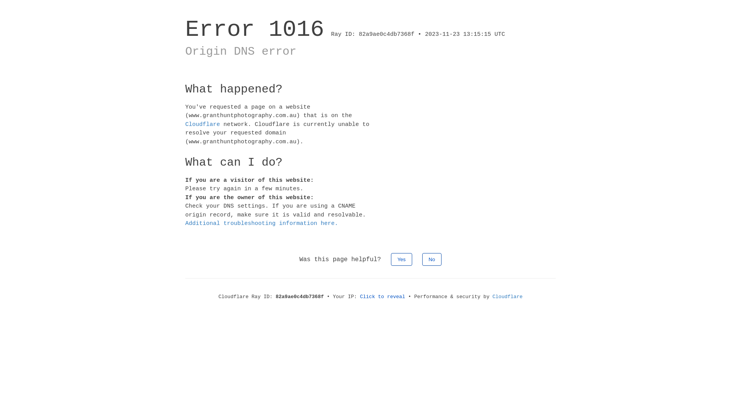 The height and width of the screenshot is (416, 741). What do you see at coordinates (203, 124) in the screenshot?
I see `Cloudflare` at bounding box center [203, 124].